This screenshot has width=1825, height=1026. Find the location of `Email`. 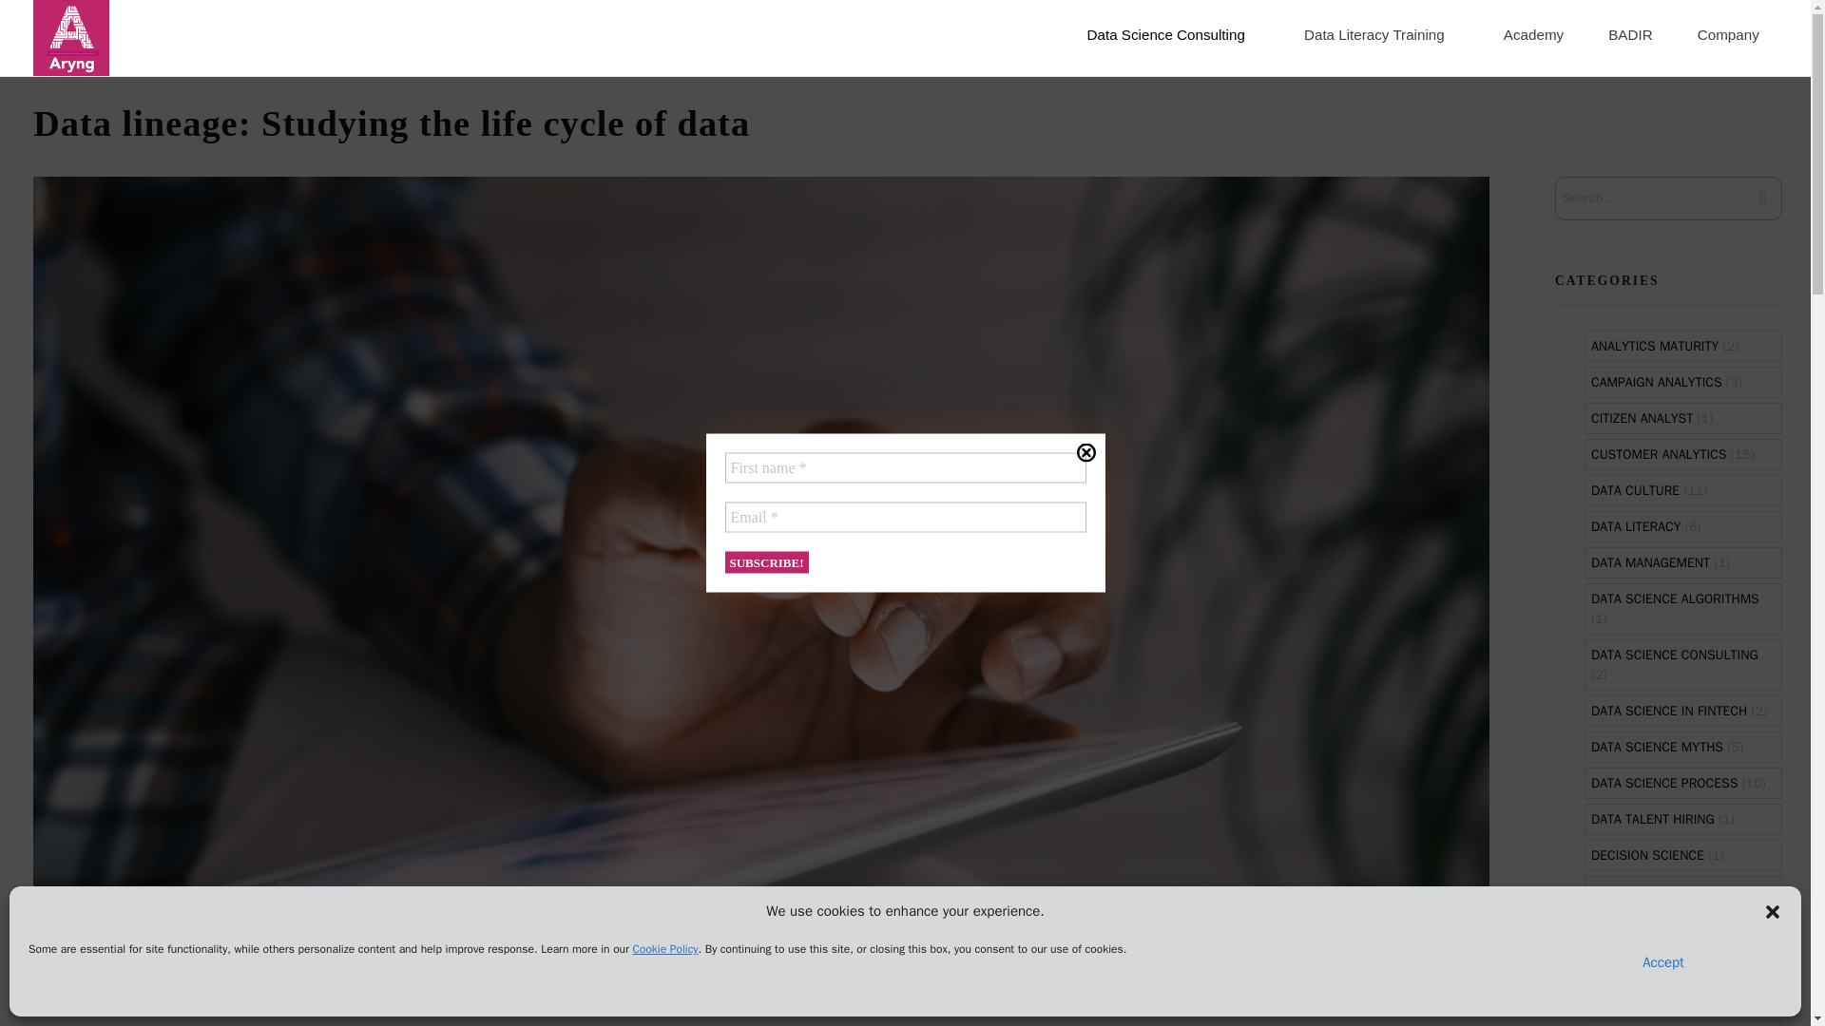

Email is located at coordinates (905, 517).